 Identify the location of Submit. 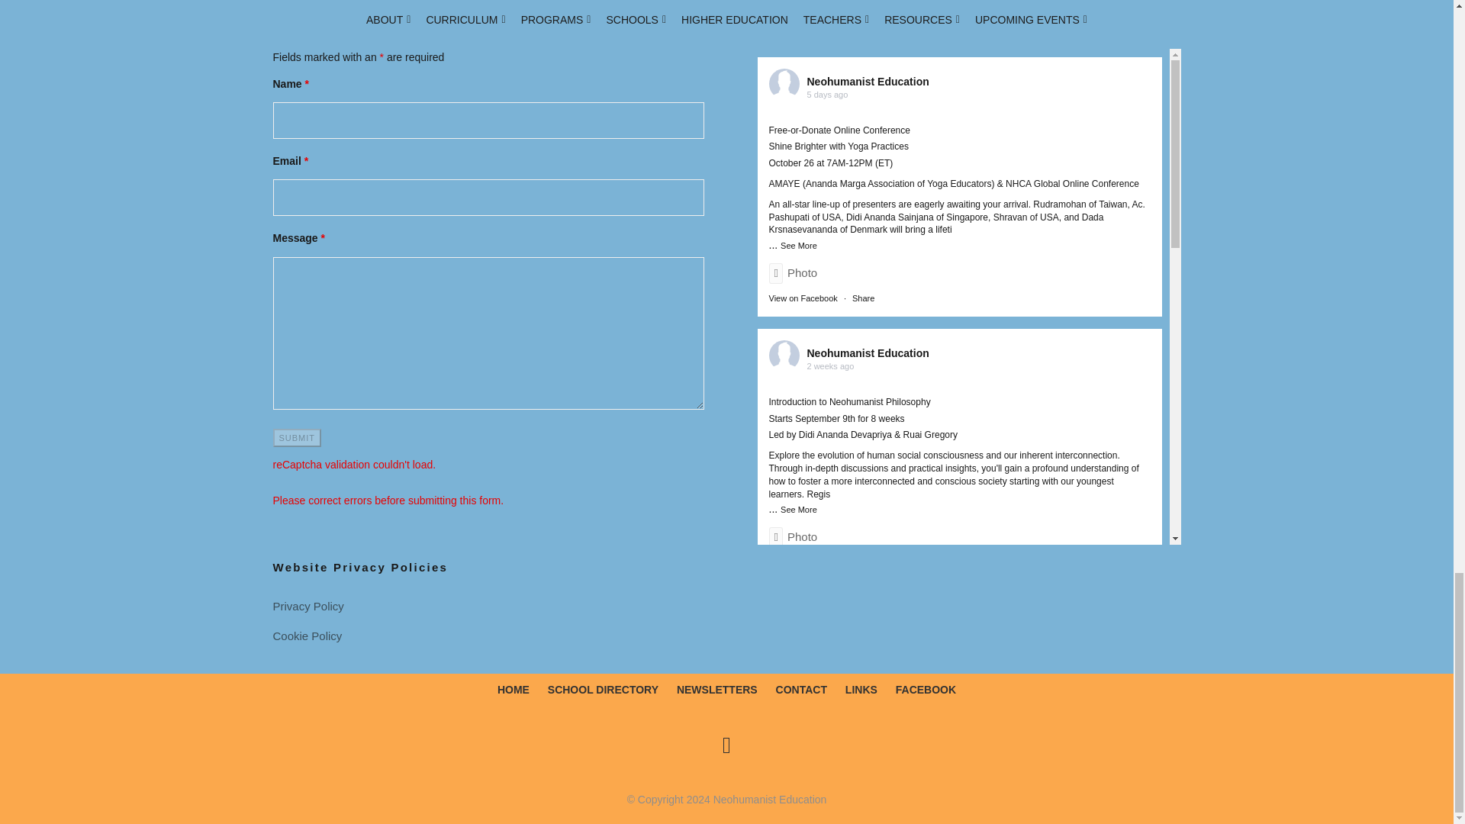
(298, 438).